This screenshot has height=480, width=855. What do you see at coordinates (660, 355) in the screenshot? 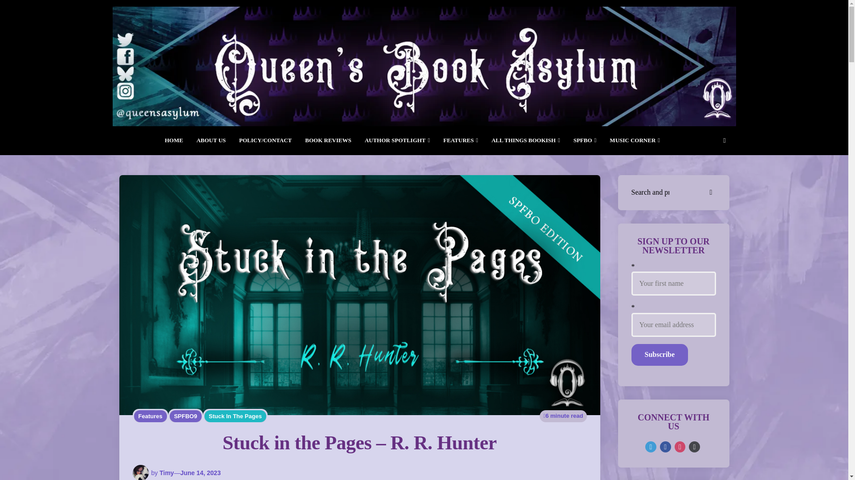
I see `Subscribe` at bounding box center [660, 355].